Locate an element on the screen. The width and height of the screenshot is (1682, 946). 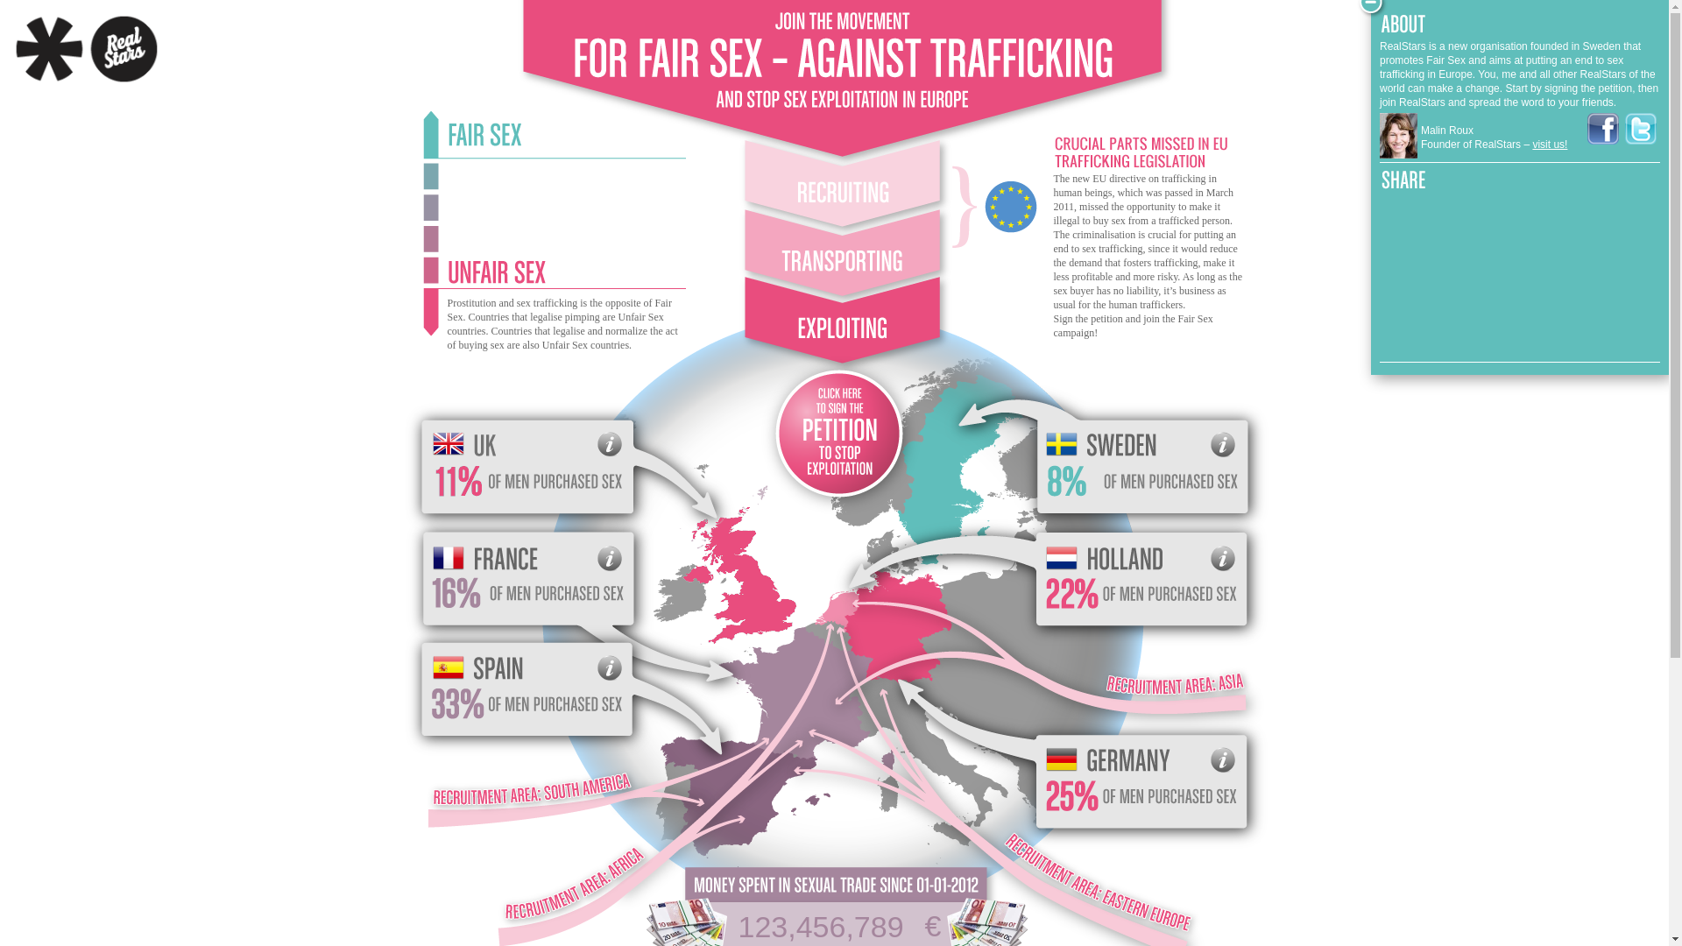
visit us! is located at coordinates (1550, 144).